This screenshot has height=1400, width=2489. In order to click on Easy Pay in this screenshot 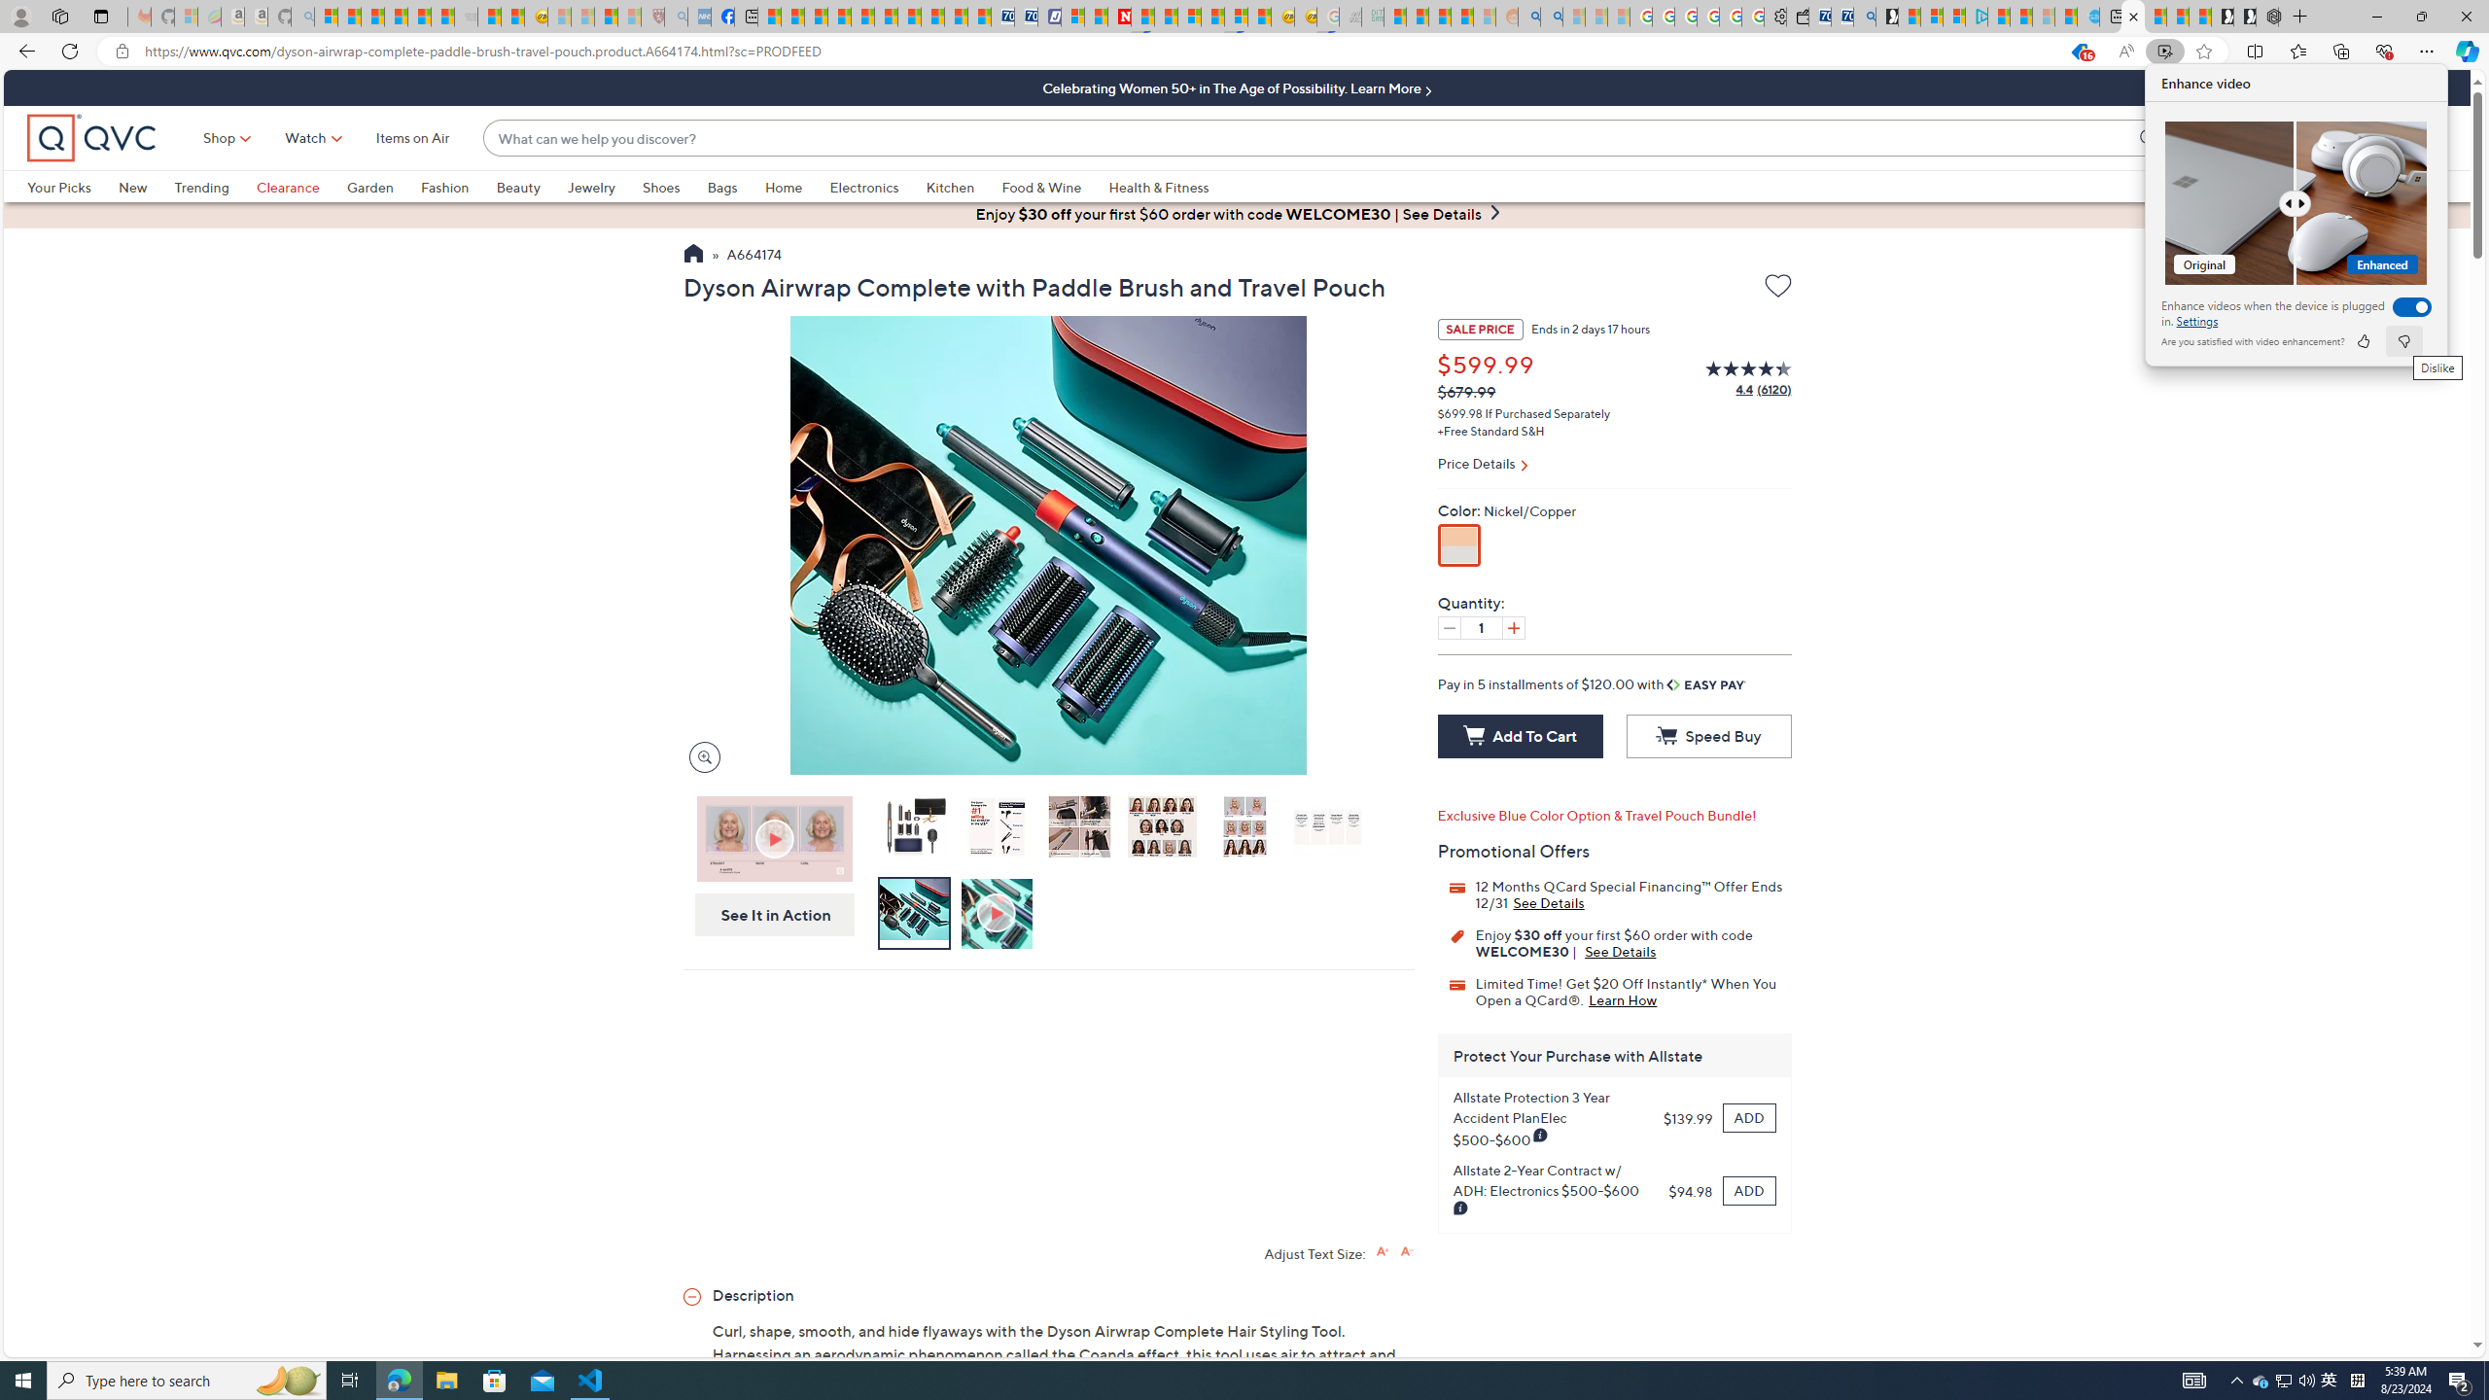, I will do `click(1707, 684)`.